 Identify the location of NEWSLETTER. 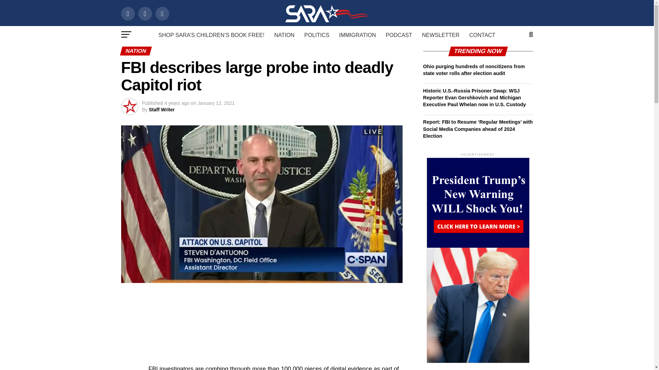
(440, 35).